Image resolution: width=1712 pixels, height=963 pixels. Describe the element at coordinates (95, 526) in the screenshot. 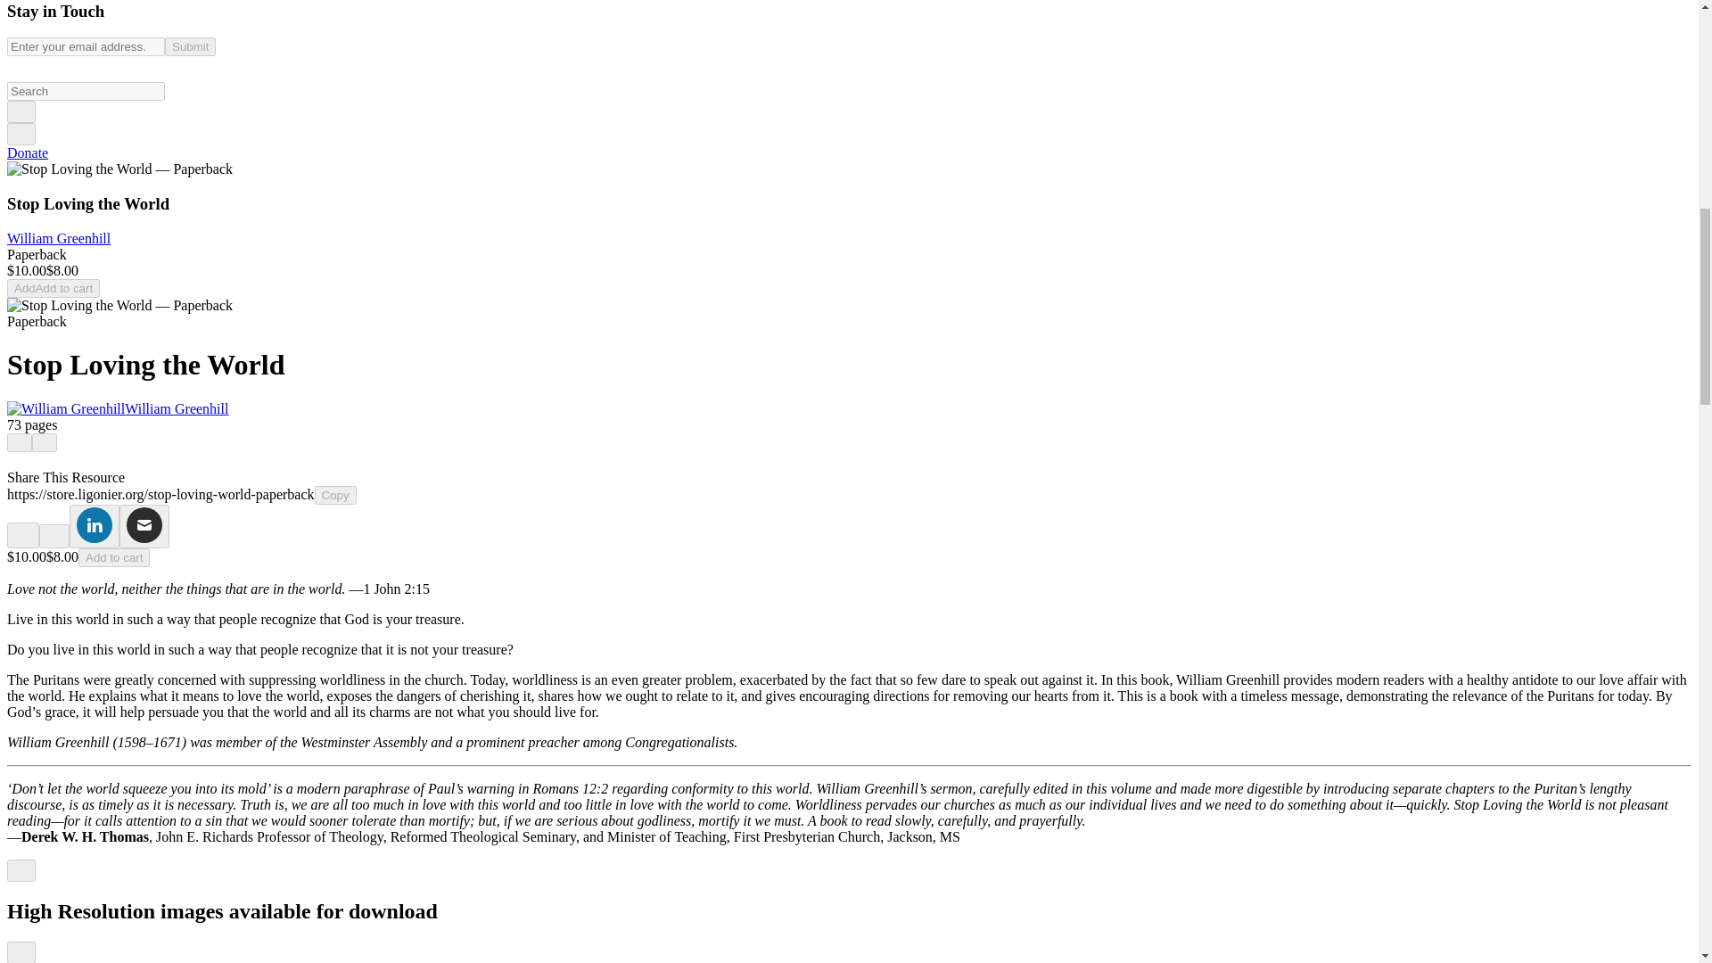

I see `Linkedin` at that location.